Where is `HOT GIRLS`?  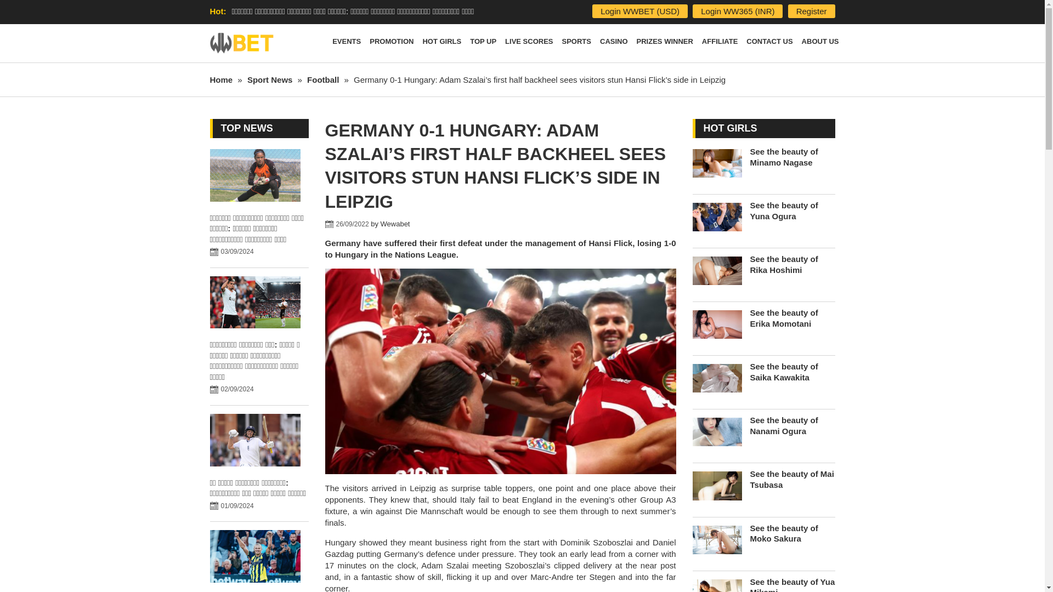 HOT GIRLS is located at coordinates (441, 43).